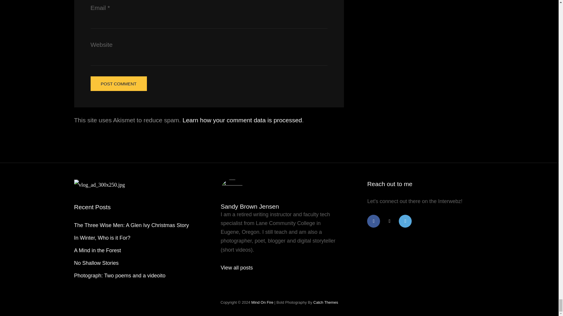 The height and width of the screenshot is (316, 563). Describe the element at coordinates (118, 84) in the screenshot. I see `Post Comment` at that location.